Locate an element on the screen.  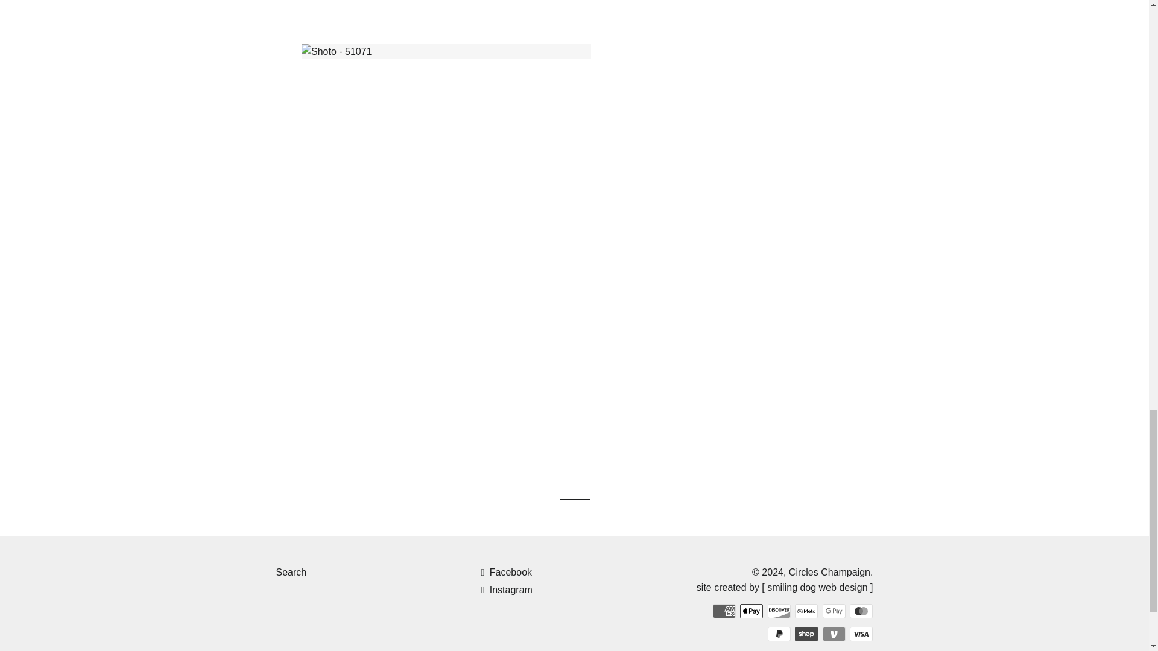
Discover is located at coordinates (779, 611).